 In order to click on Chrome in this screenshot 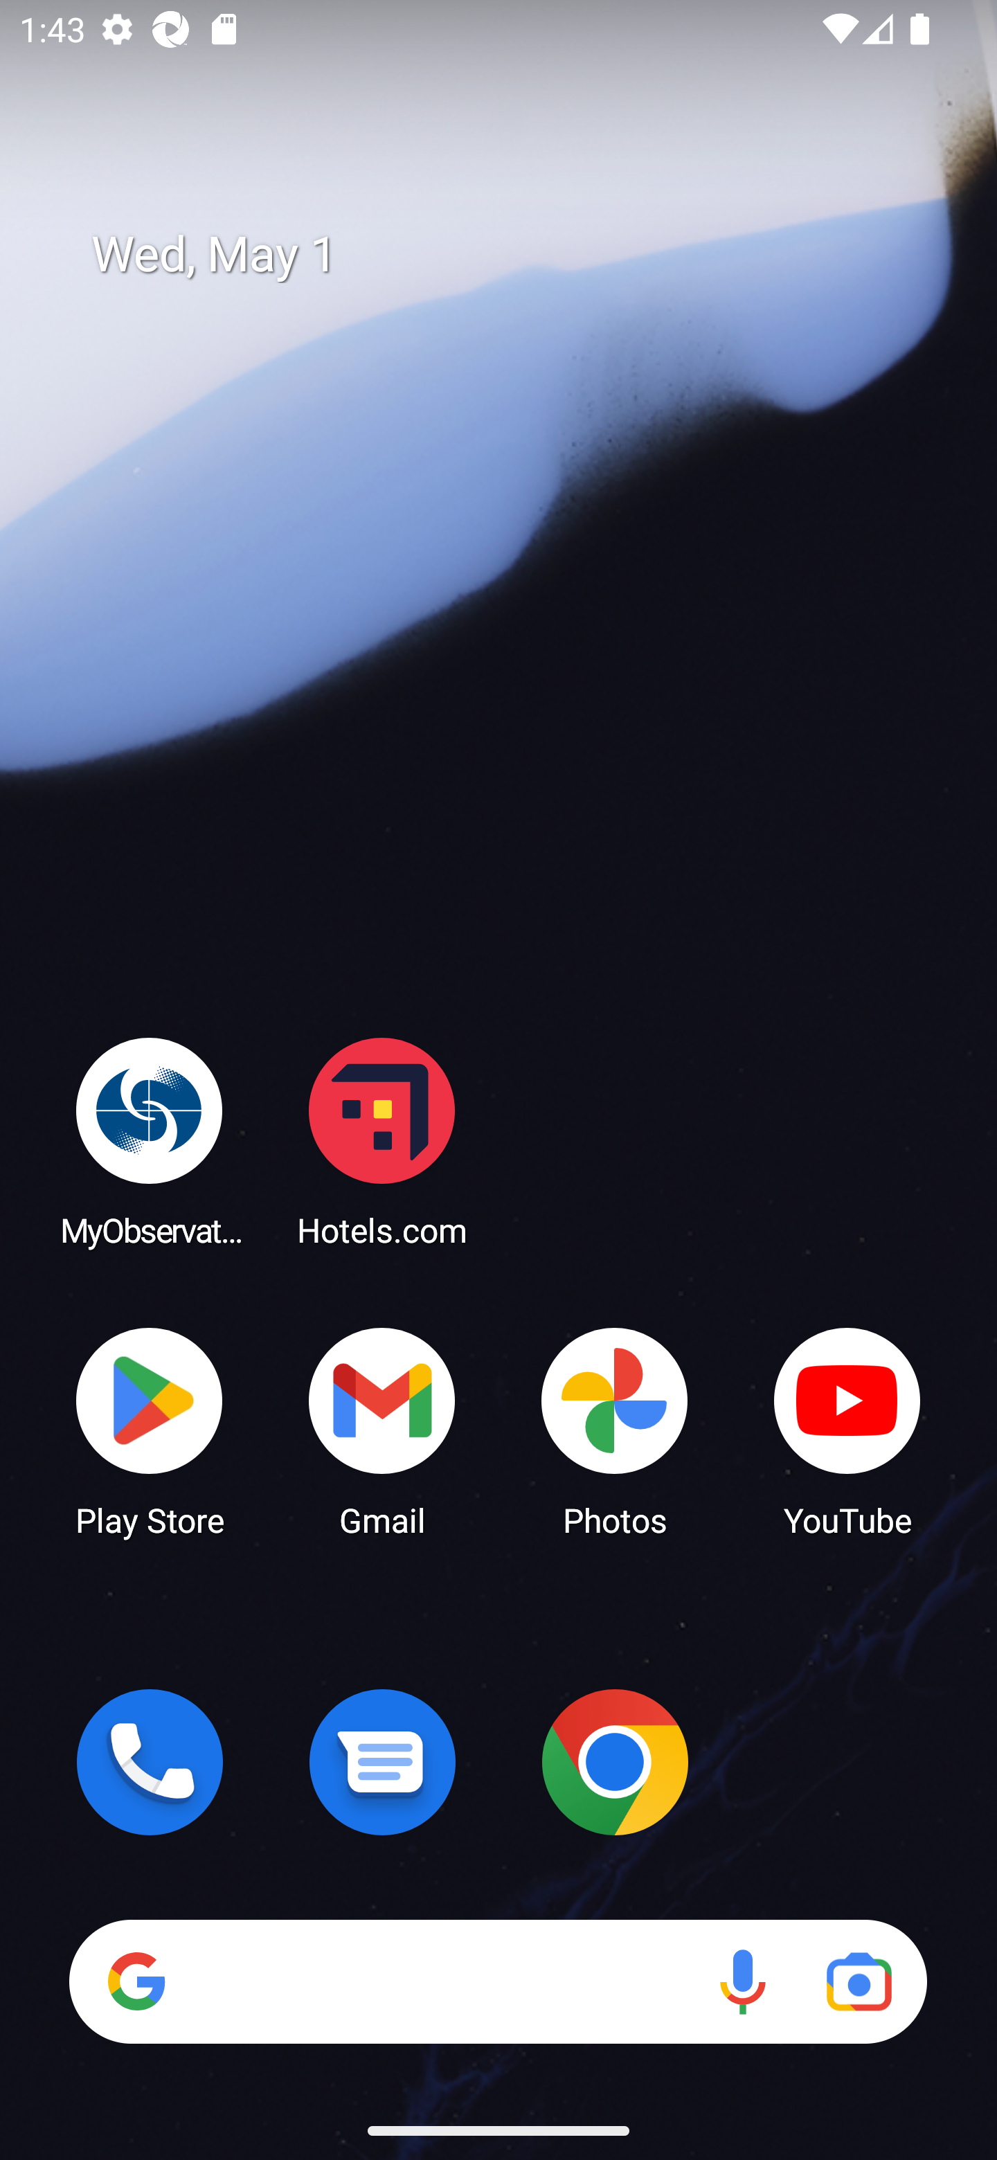, I will do `click(615, 1762)`.